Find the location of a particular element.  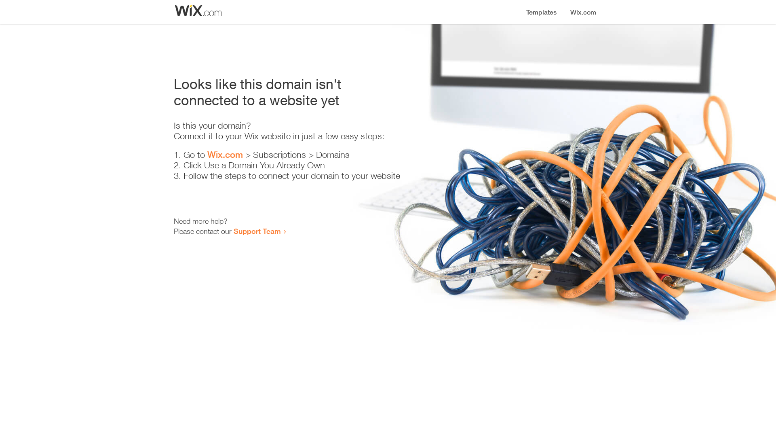

Wix.com is located at coordinates (225, 155).